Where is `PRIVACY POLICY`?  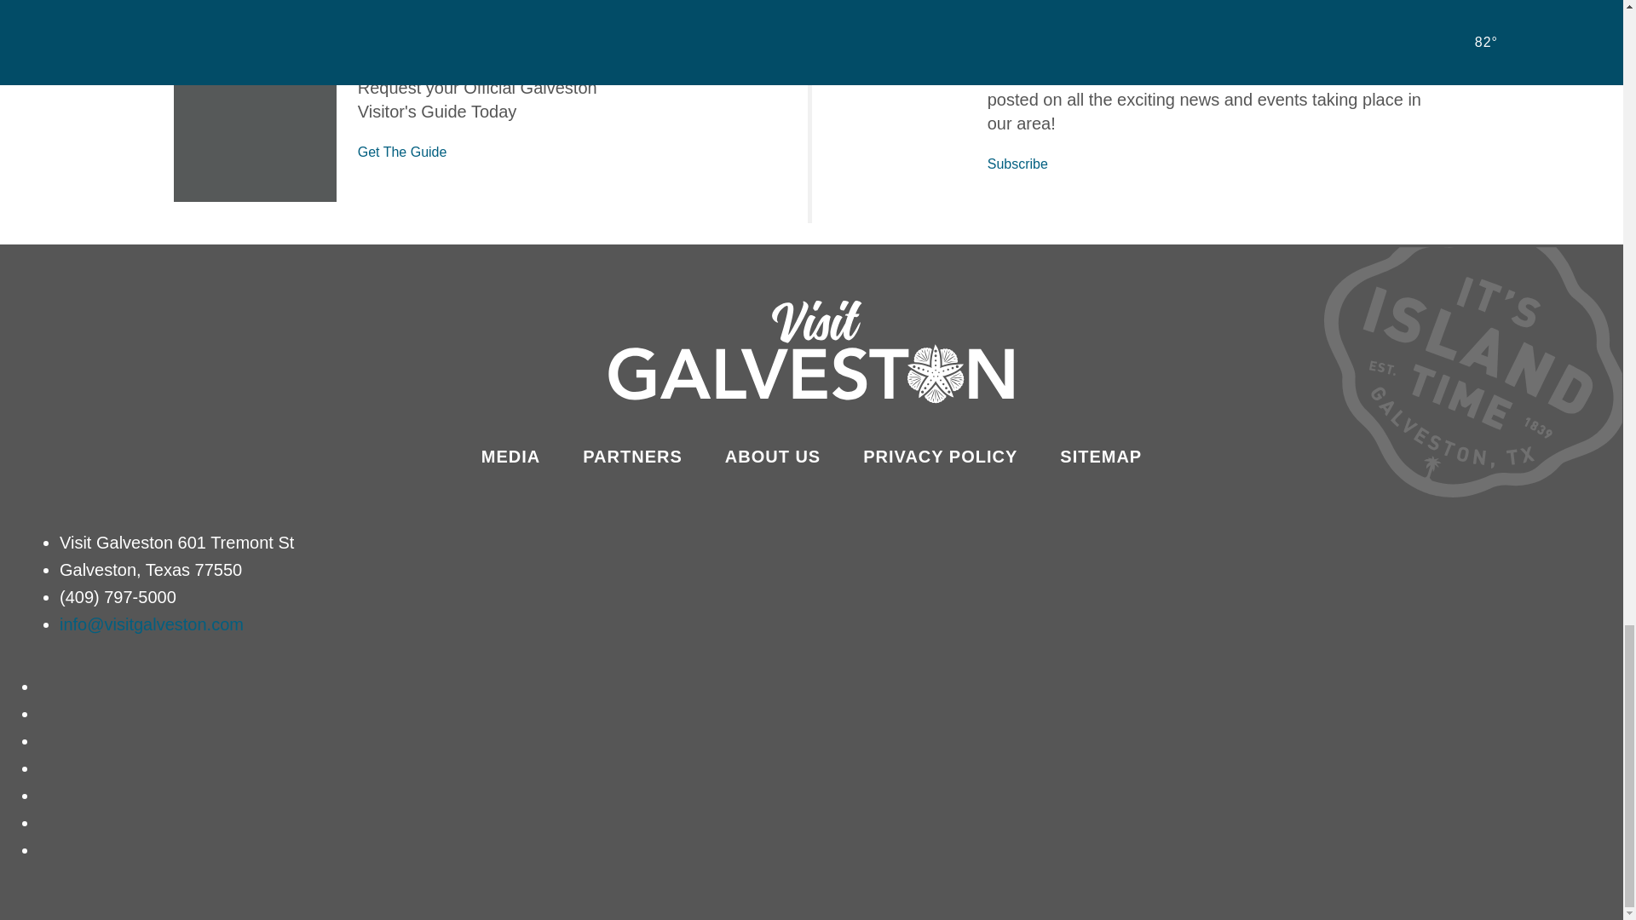
PRIVACY POLICY is located at coordinates (941, 457).